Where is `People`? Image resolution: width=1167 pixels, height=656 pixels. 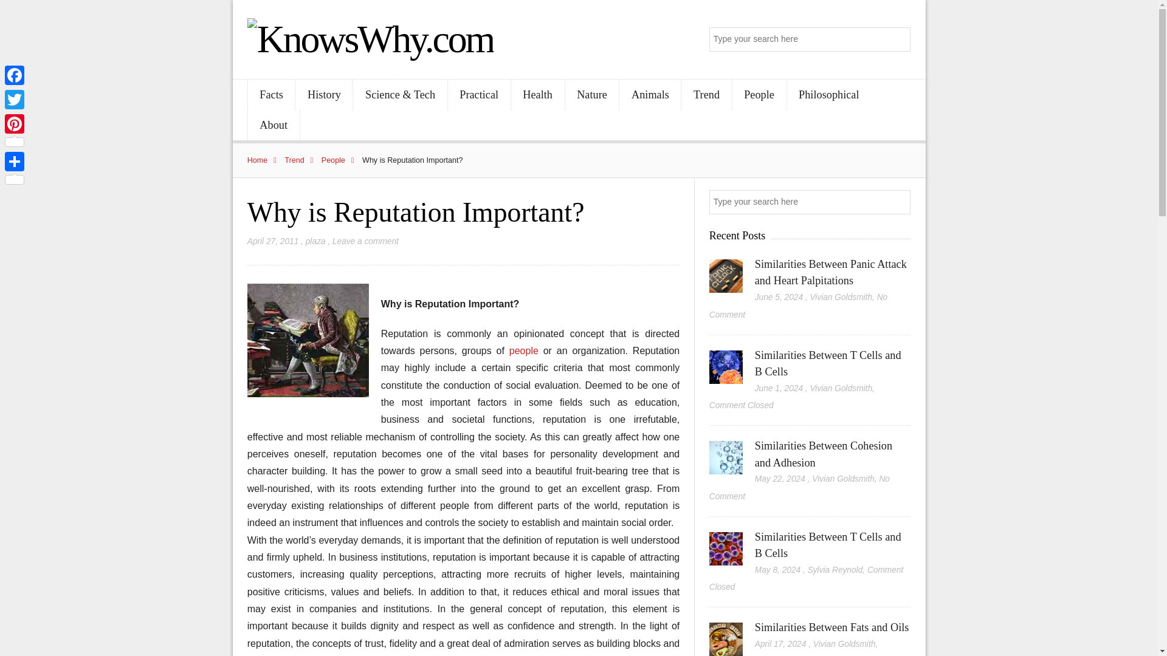
People is located at coordinates (760, 95).